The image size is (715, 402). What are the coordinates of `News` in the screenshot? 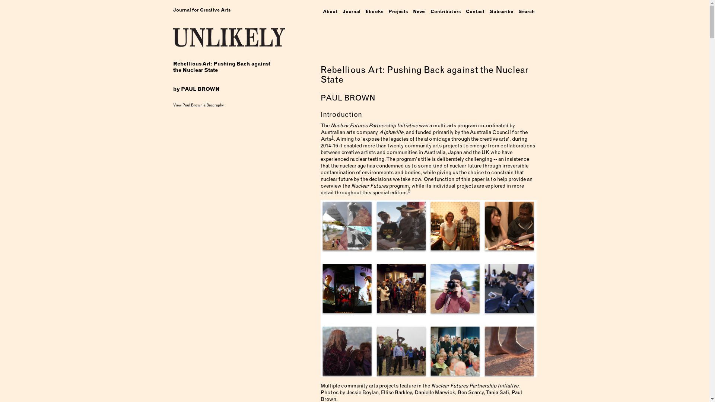 It's located at (419, 12).